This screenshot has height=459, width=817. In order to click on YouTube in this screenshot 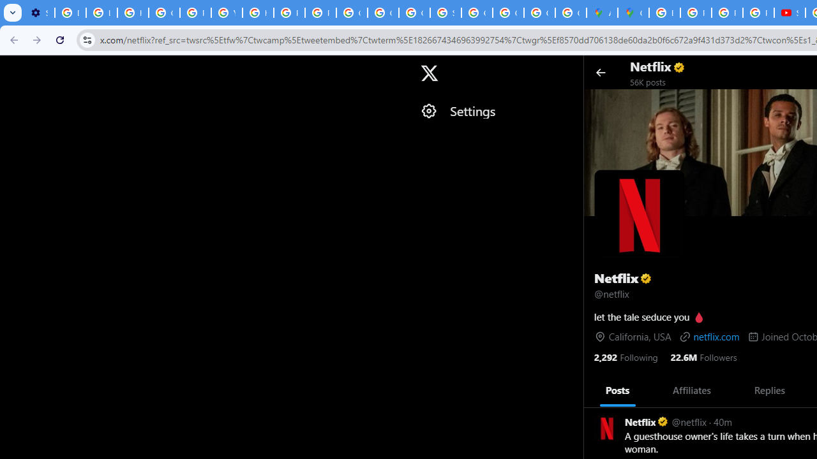, I will do `click(227, 13)`.